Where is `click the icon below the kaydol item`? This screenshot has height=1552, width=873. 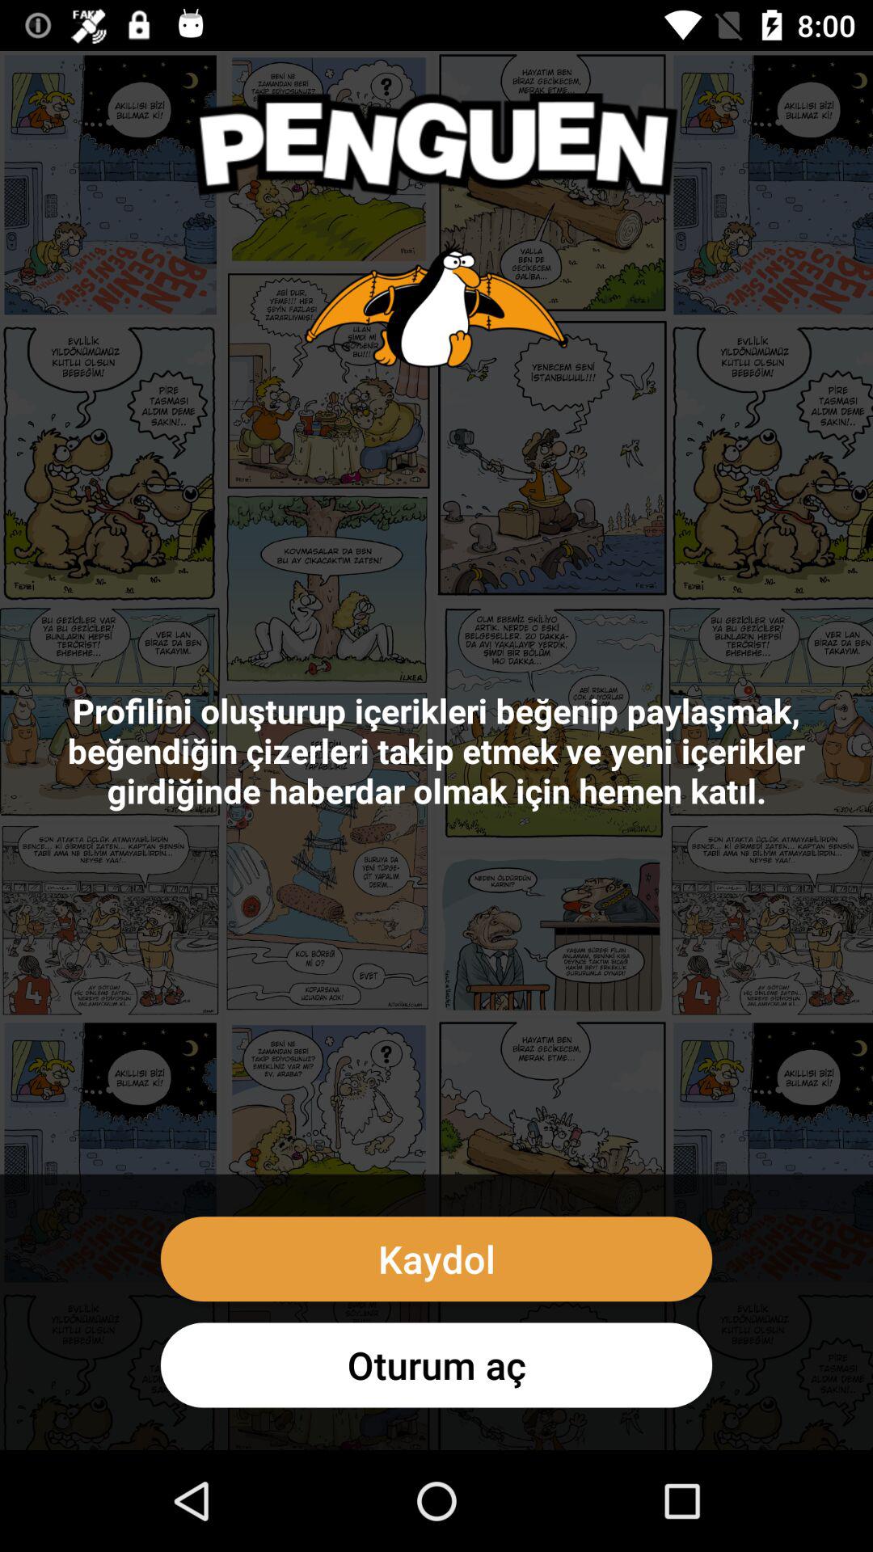
click the icon below the kaydol item is located at coordinates (436, 1364).